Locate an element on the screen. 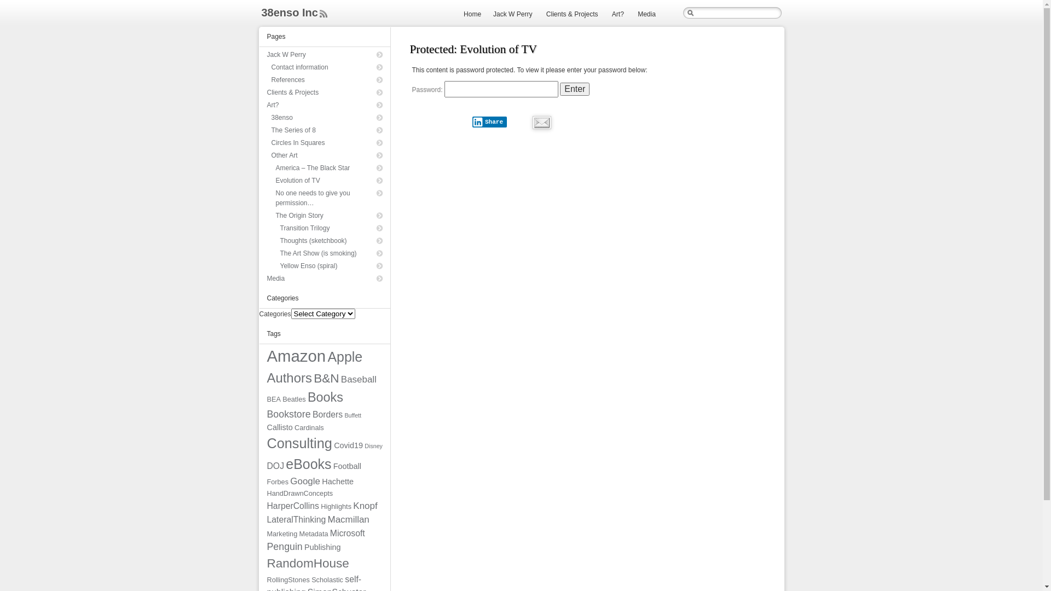 This screenshot has height=591, width=1051. Contact information is located at coordinates (327, 67).